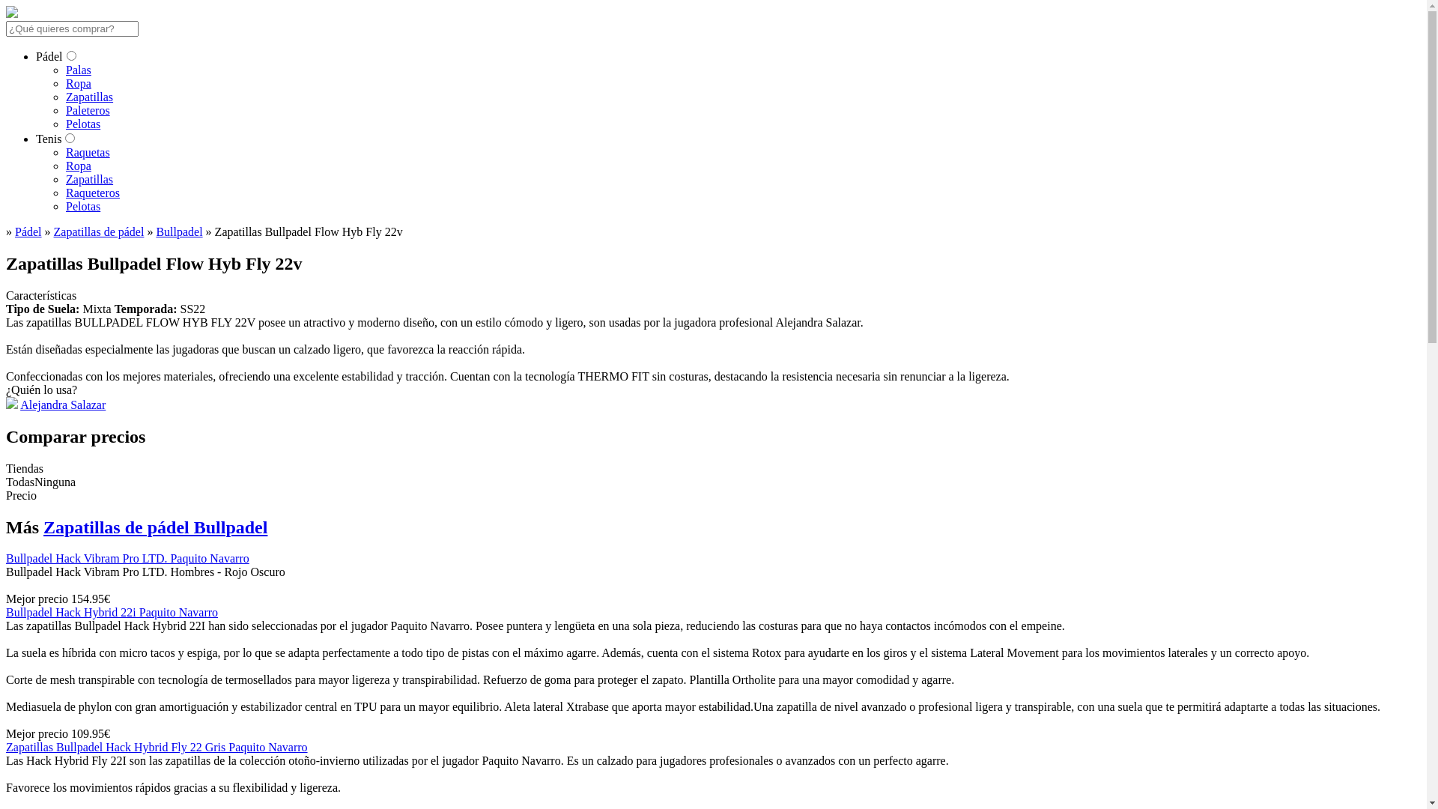  I want to click on Pelotas, so click(83, 207).